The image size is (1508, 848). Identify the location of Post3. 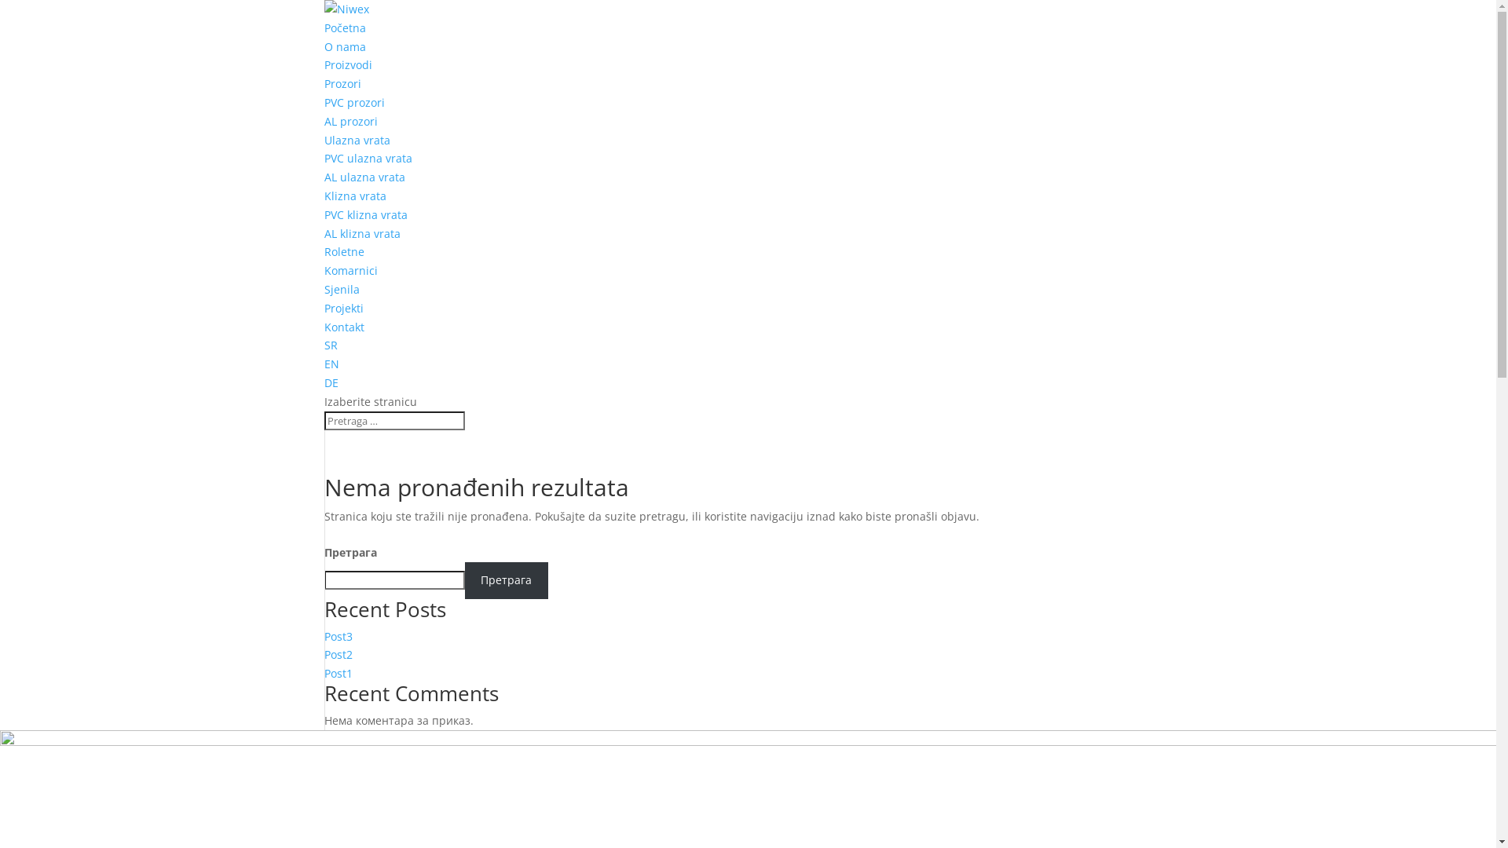
(338, 636).